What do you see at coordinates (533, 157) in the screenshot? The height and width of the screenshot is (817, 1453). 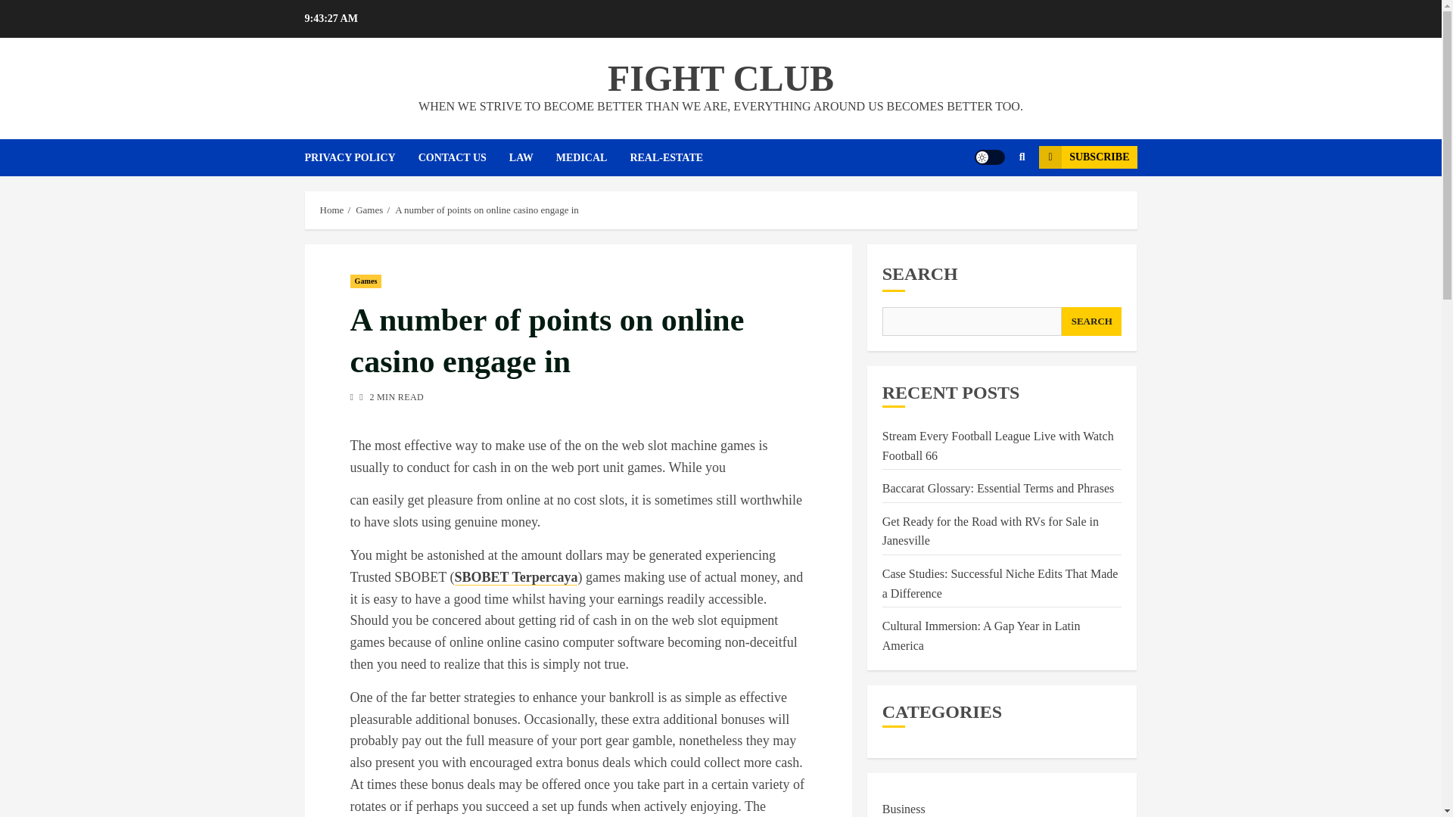 I see `LAW` at bounding box center [533, 157].